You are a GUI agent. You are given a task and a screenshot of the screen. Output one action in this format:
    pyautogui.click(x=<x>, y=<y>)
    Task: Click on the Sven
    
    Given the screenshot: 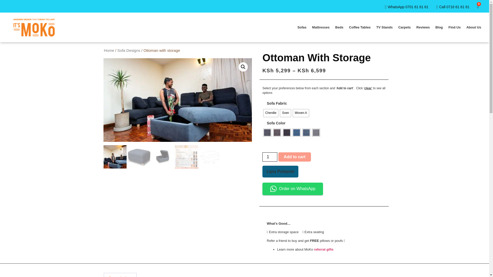 What is the action you would take?
    pyautogui.click(x=285, y=113)
    